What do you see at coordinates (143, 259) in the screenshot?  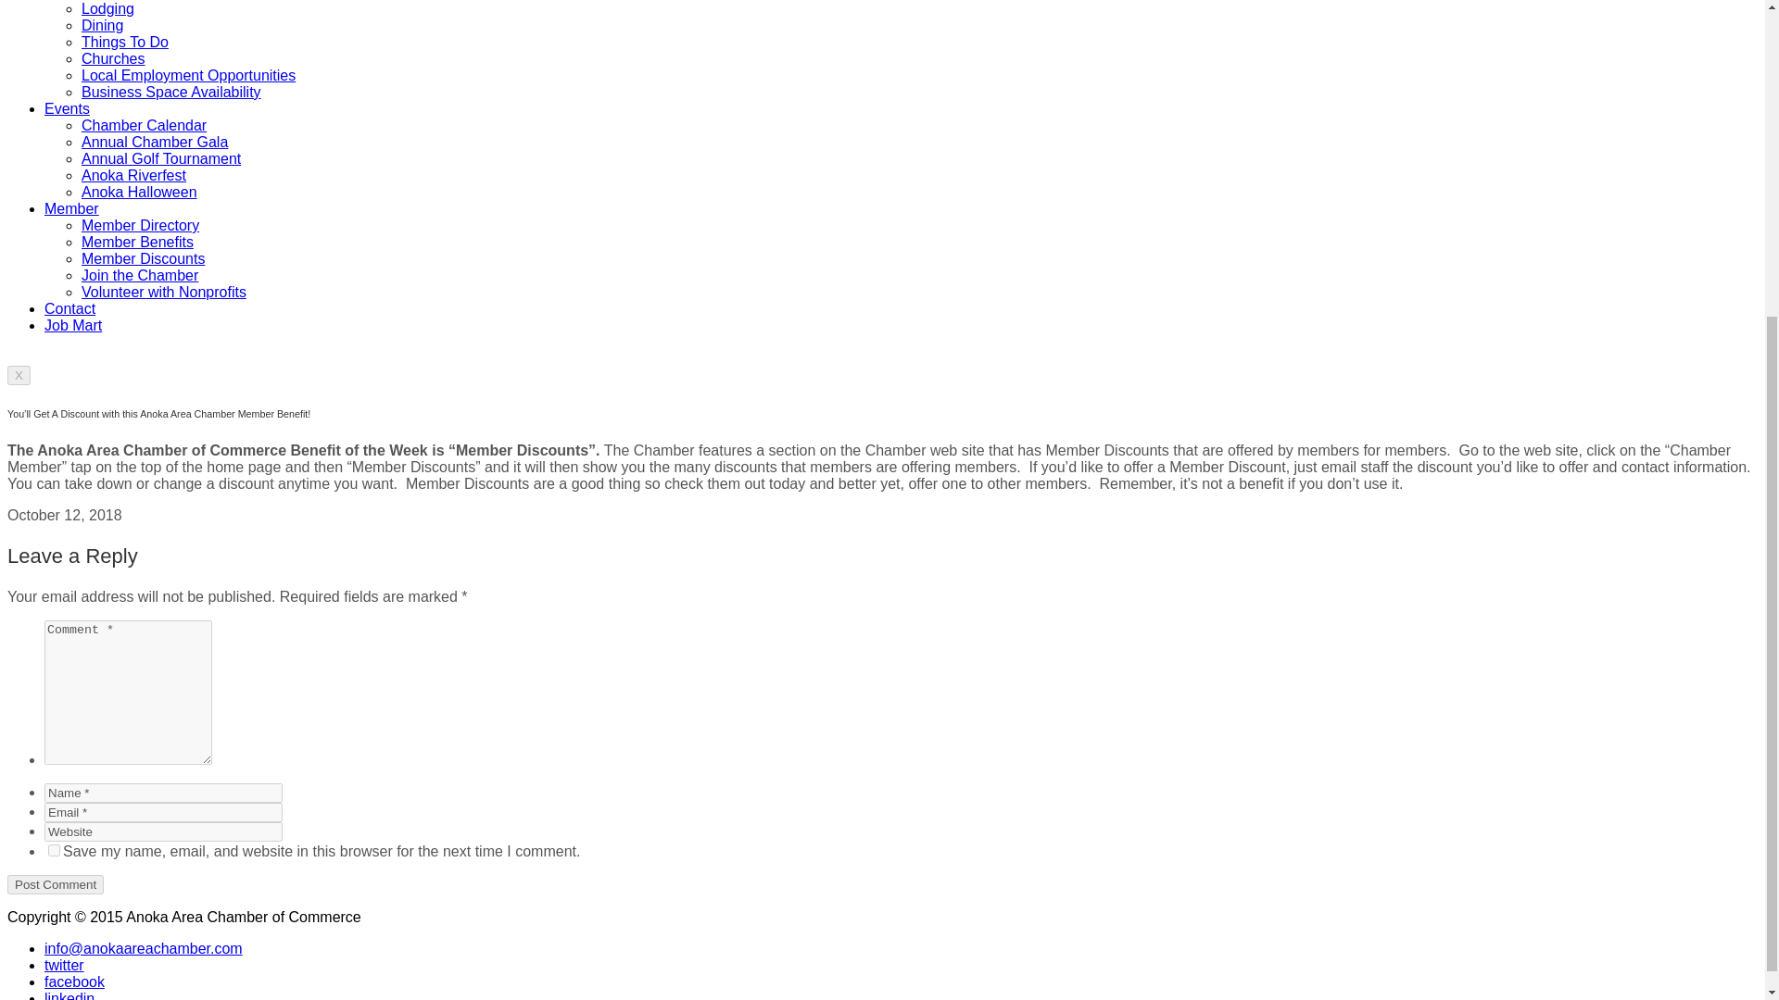 I see `Member Discounts` at bounding box center [143, 259].